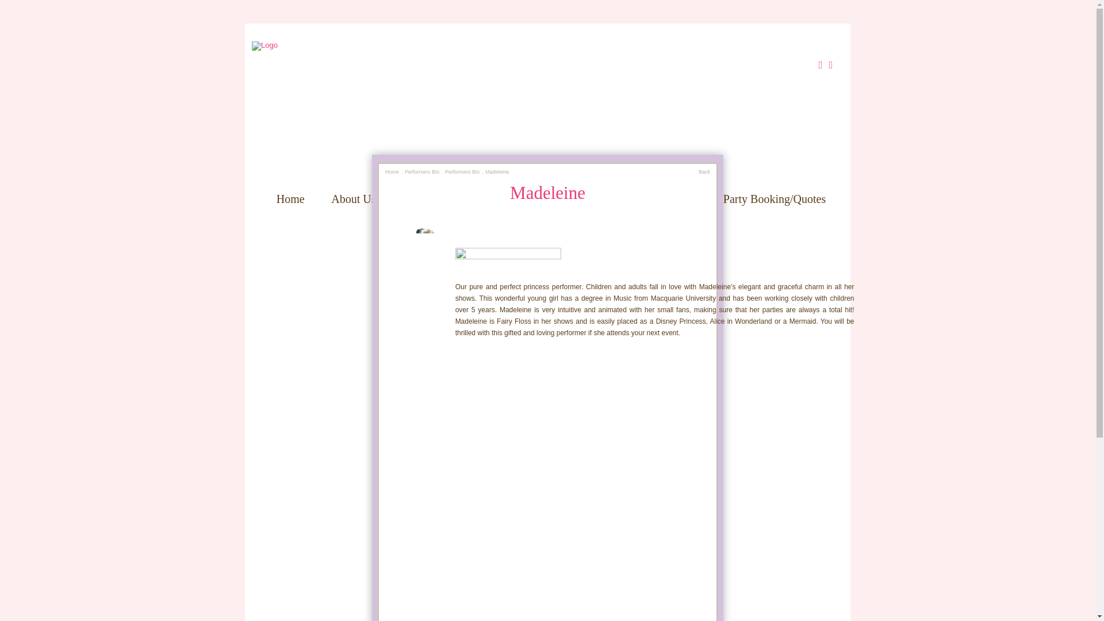  Describe the element at coordinates (646, 199) in the screenshot. I see `High Tea in Fairyland` at that location.